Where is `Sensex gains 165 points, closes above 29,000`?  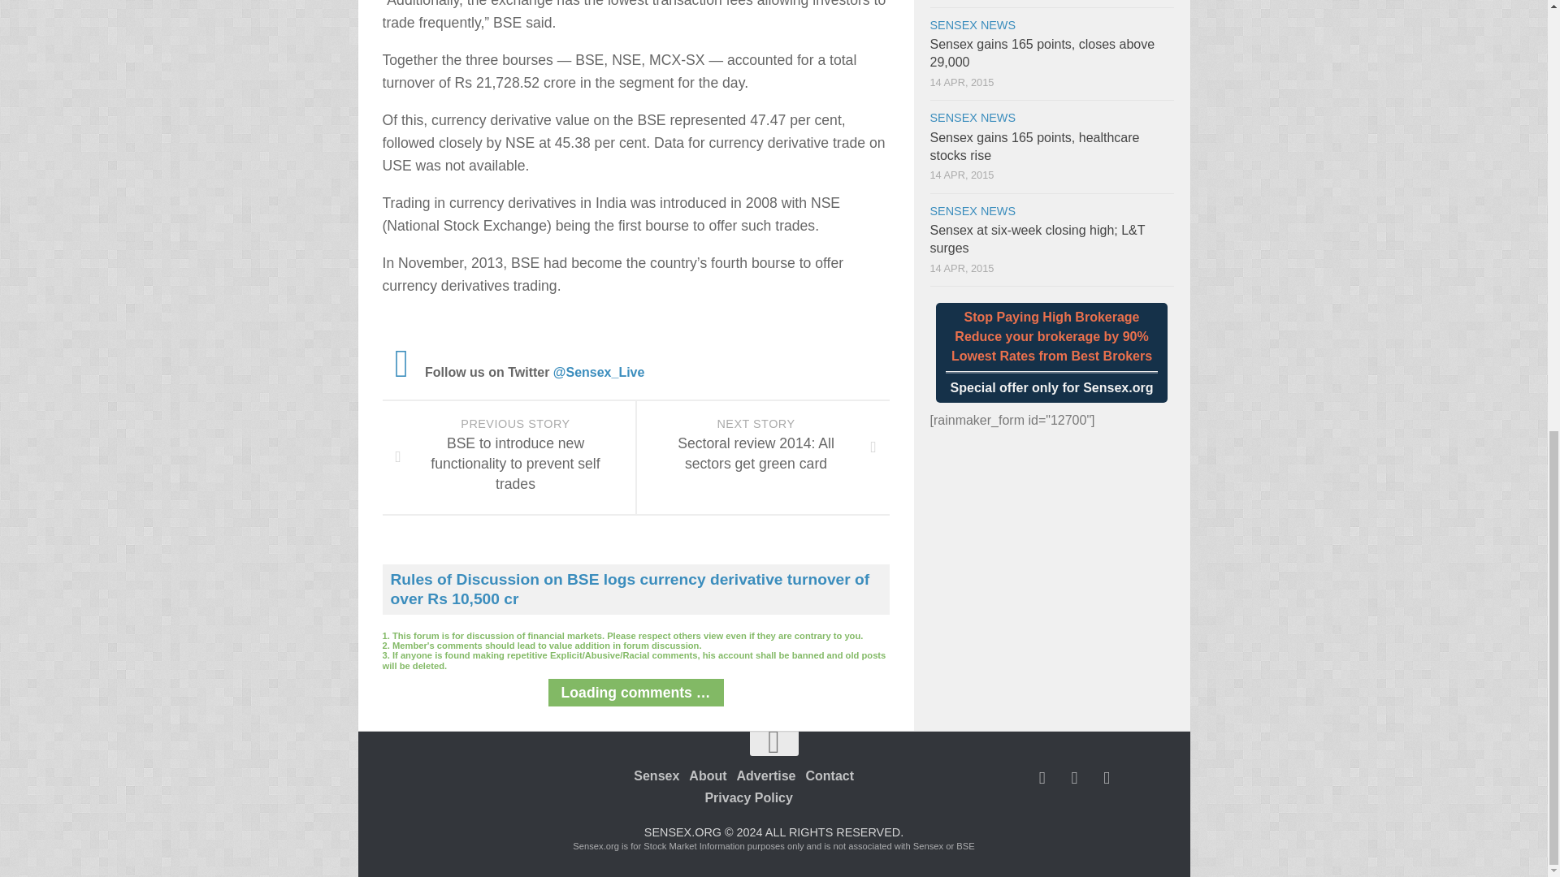 Sensex gains 165 points, closes above 29,000 is located at coordinates (1042, 54).